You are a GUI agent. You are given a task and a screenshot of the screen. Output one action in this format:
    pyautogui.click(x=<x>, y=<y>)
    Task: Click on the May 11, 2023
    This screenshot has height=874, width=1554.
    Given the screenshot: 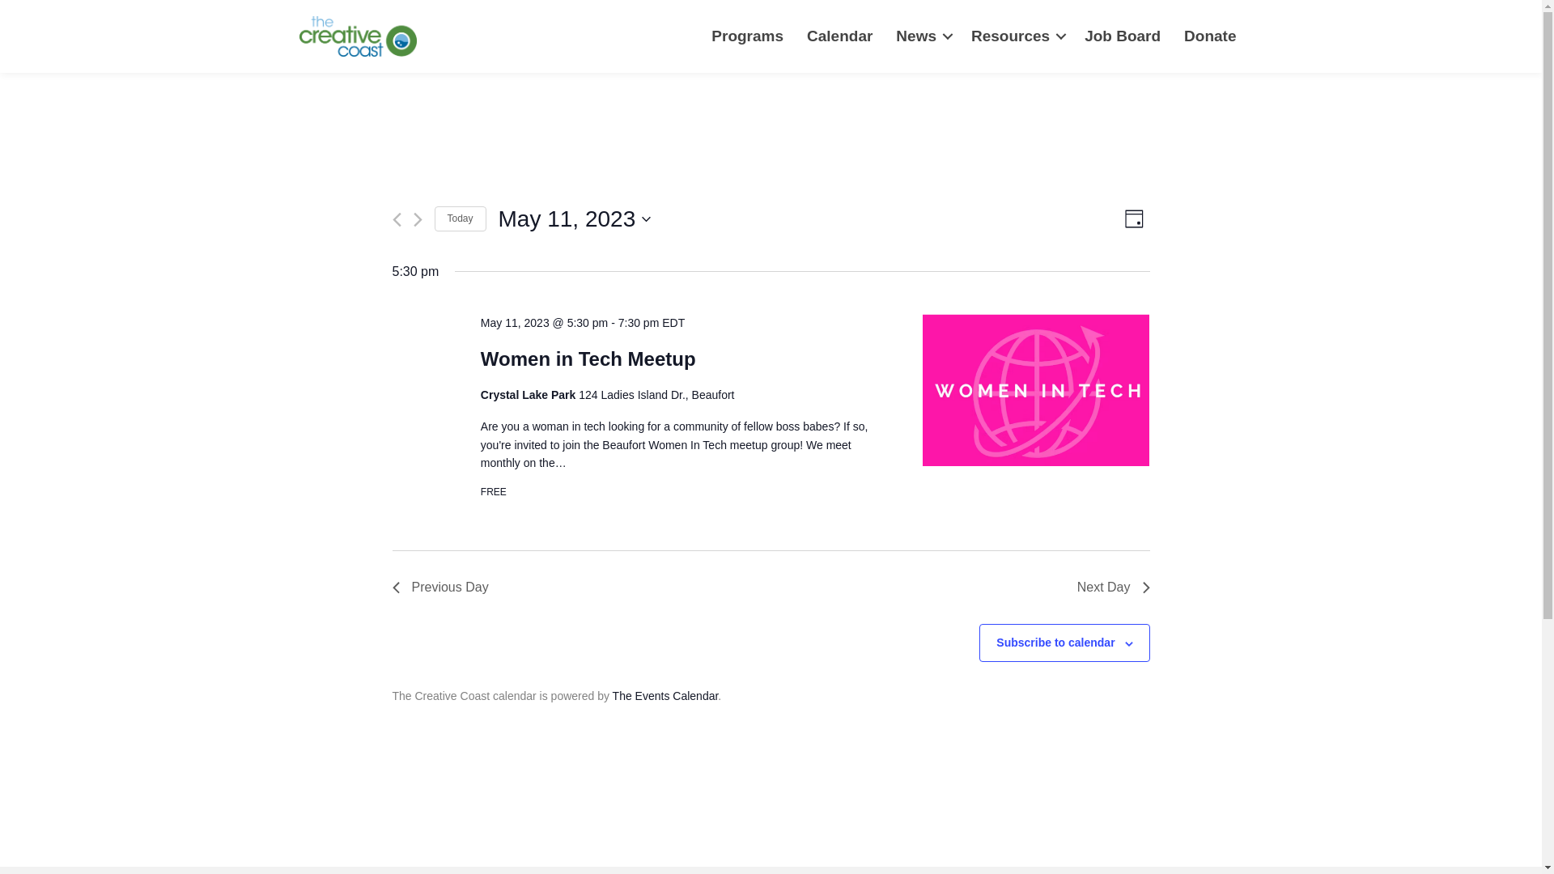 What is the action you would take?
    pyautogui.click(x=575, y=218)
    